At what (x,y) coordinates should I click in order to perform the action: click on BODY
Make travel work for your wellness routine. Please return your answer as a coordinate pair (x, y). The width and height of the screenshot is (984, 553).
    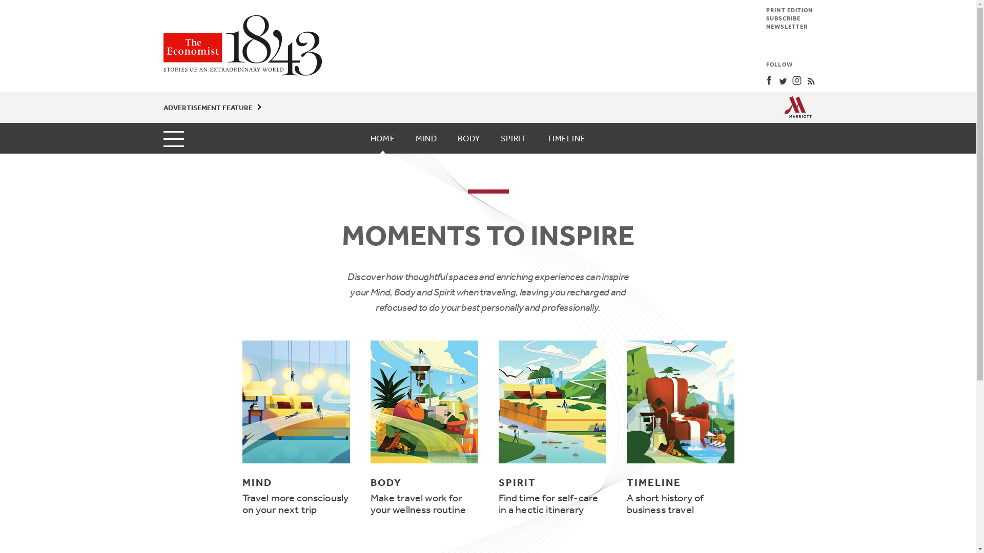
    Looking at the image, I should click on (424, 428).